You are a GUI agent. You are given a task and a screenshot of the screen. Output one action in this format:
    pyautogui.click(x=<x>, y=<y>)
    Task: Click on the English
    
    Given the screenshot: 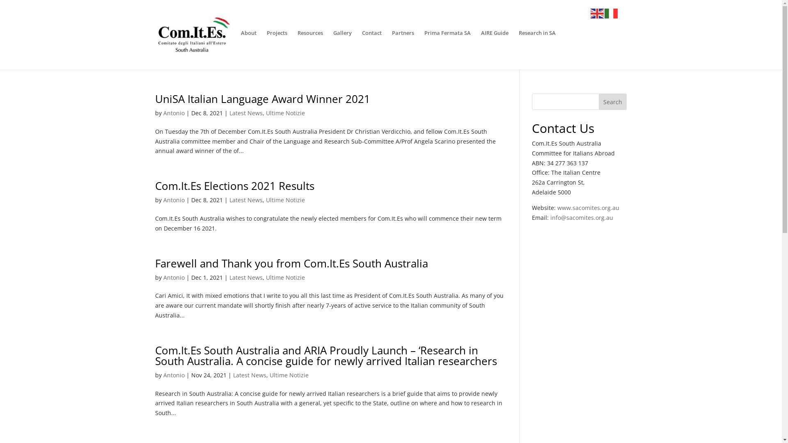 What is the action you would take?
    pyautogui.click(x=598, y=13)
    